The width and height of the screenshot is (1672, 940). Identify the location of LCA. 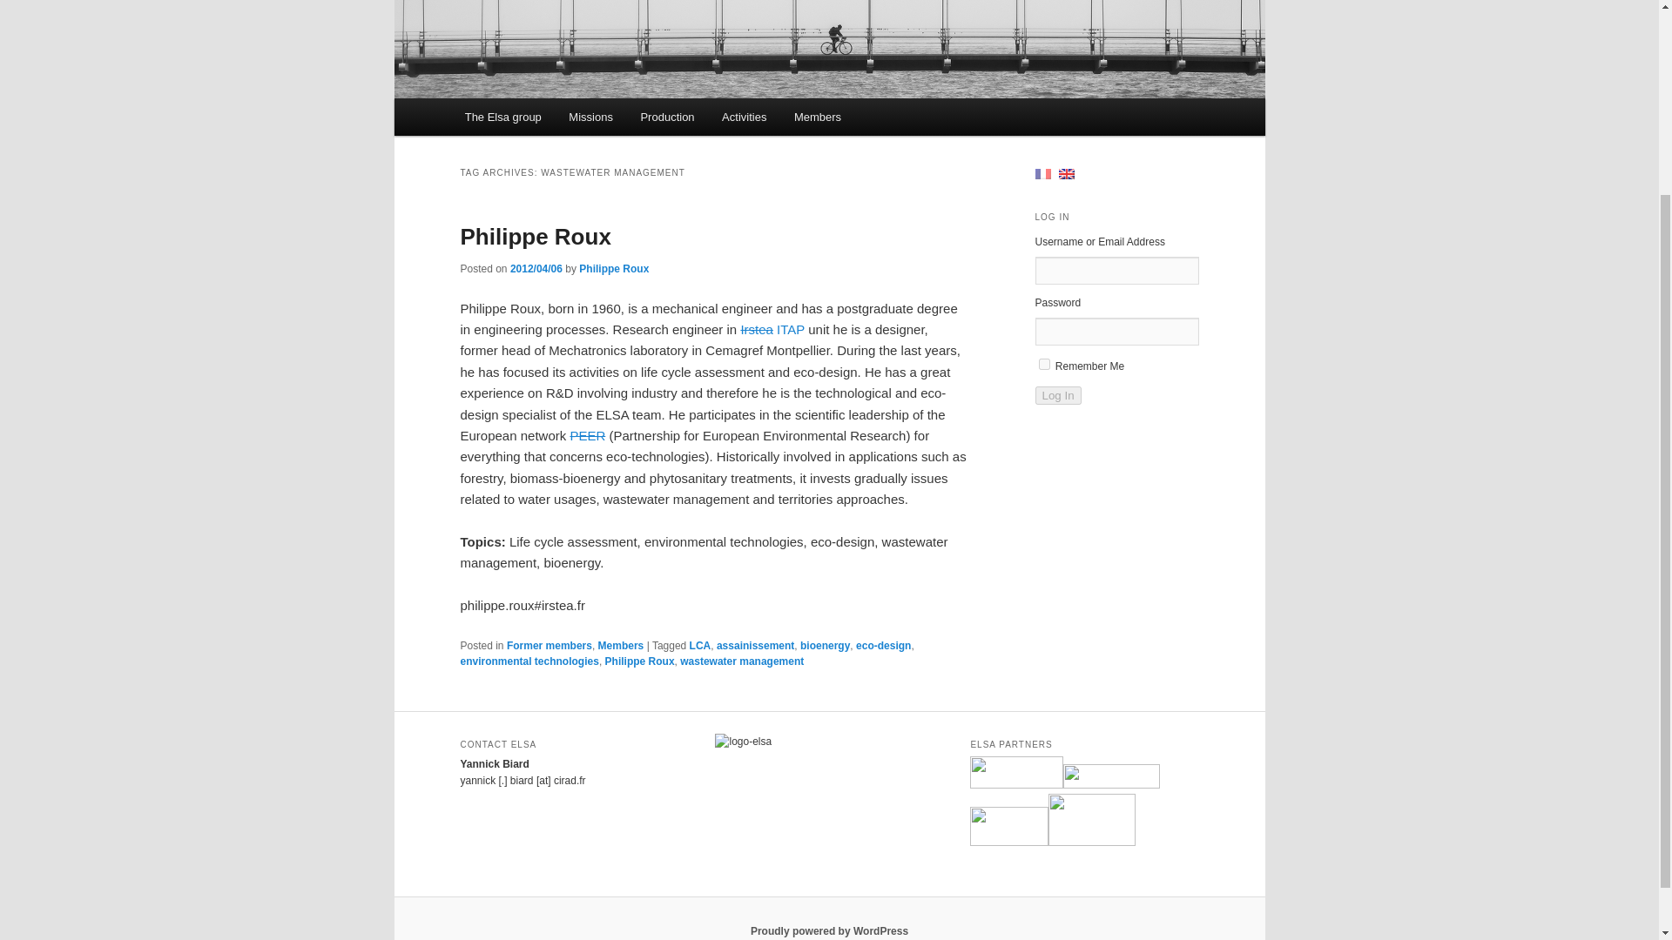
(700, 646).